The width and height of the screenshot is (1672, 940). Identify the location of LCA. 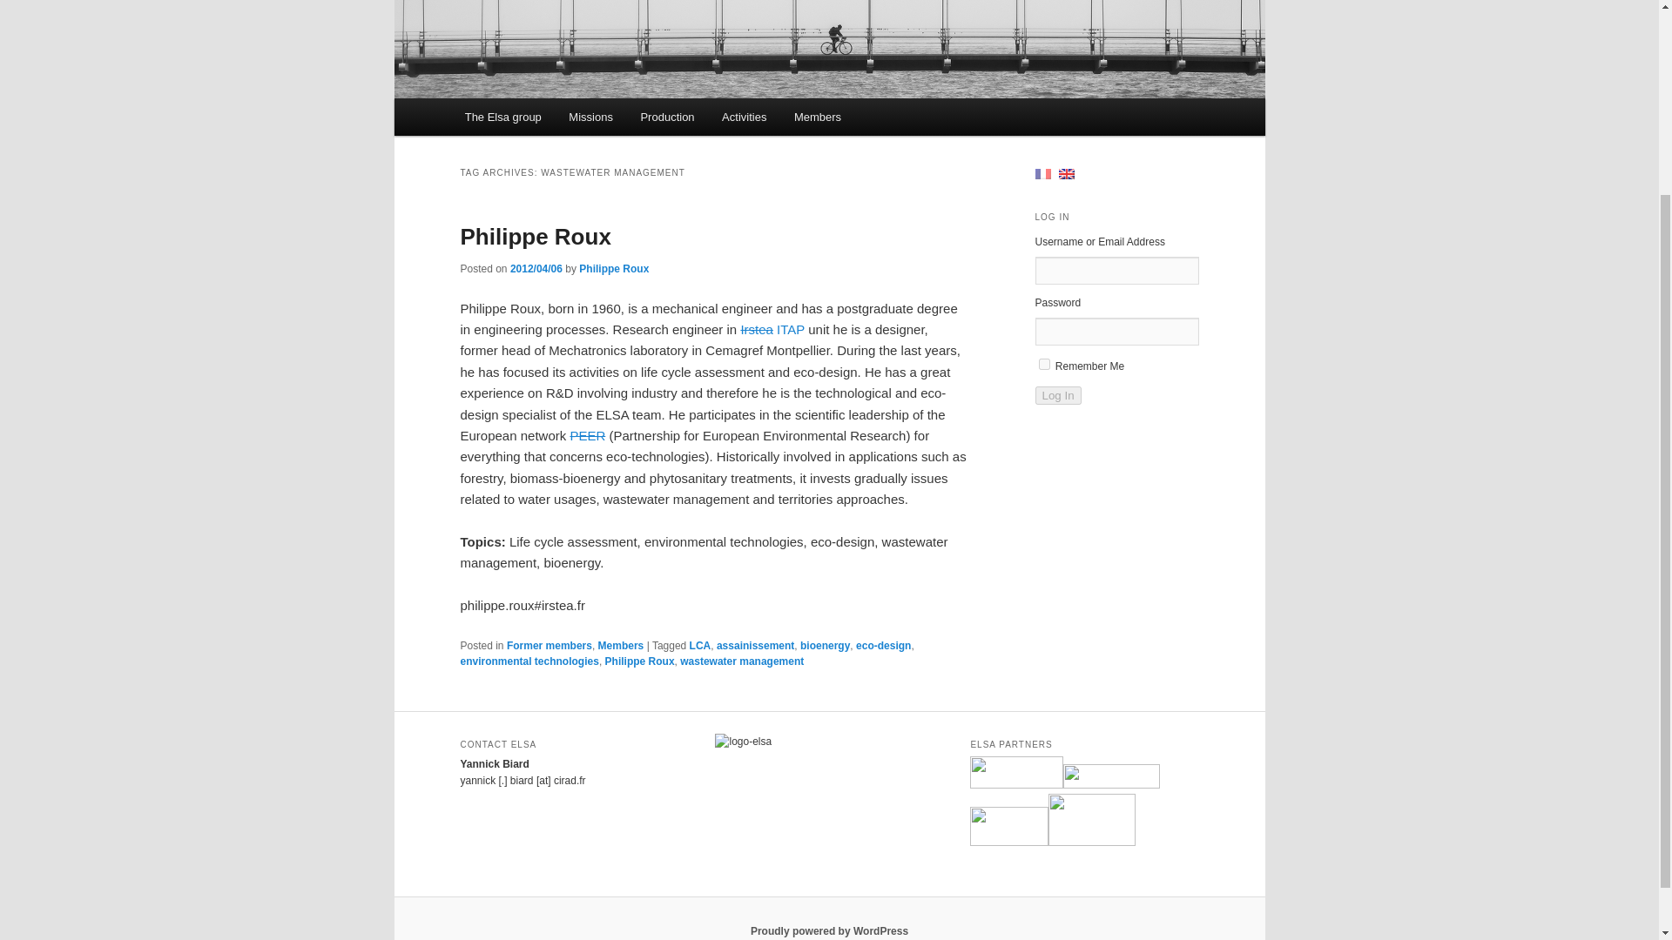
(700, 646).